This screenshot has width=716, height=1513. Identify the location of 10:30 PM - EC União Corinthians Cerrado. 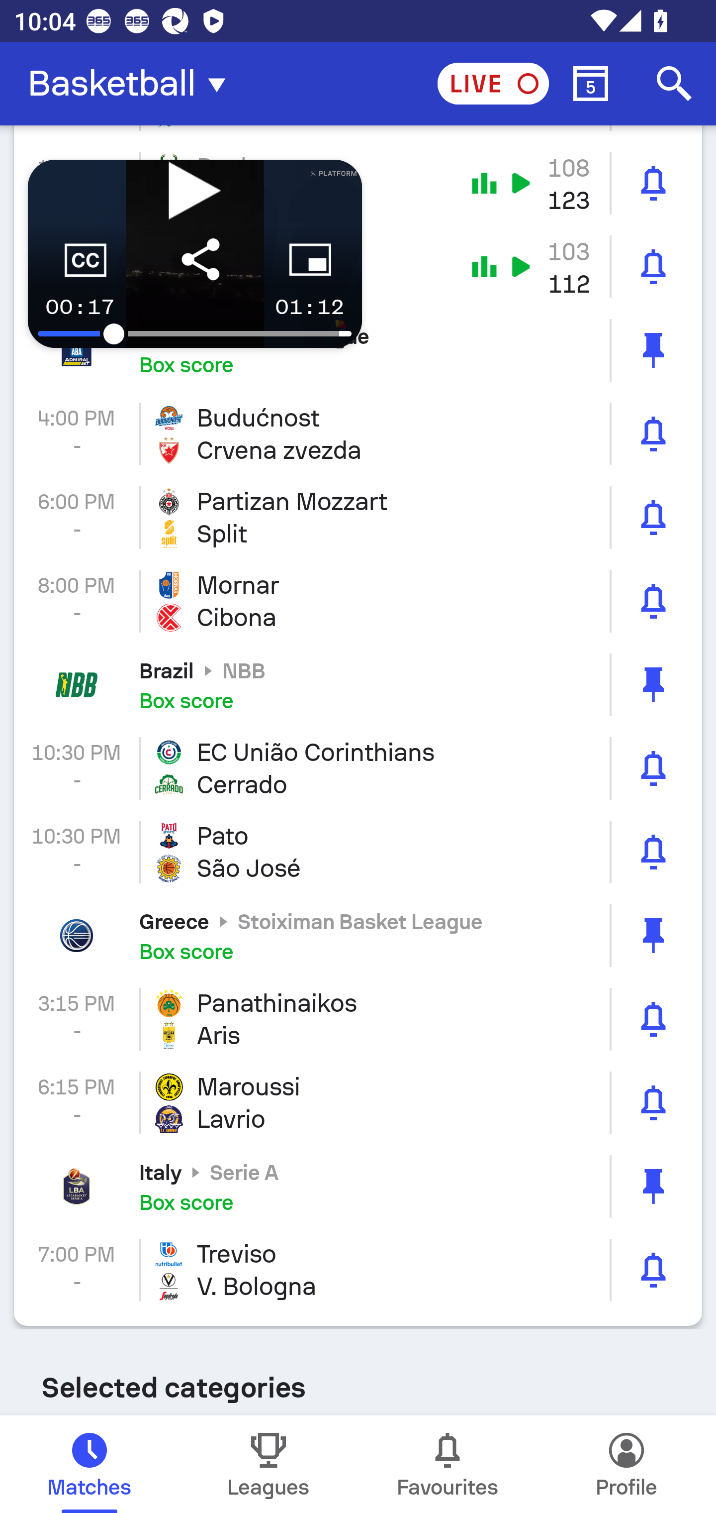
(358, 768).